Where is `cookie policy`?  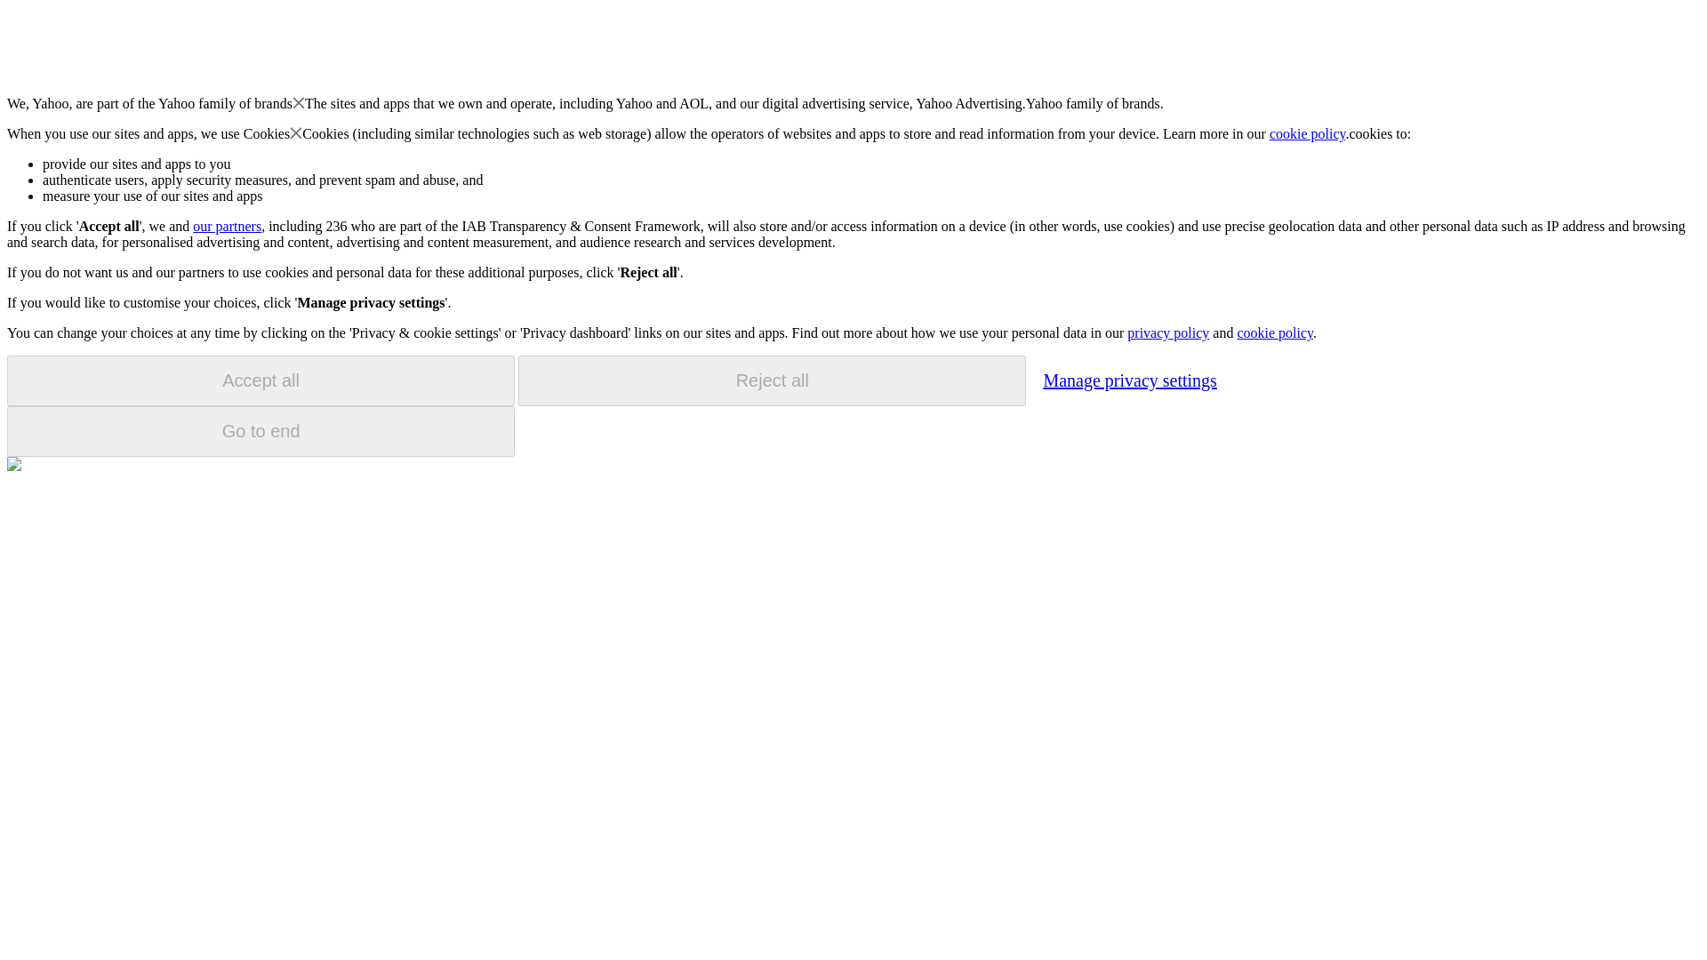
cookie policy is located at coordinates (1308, 133).